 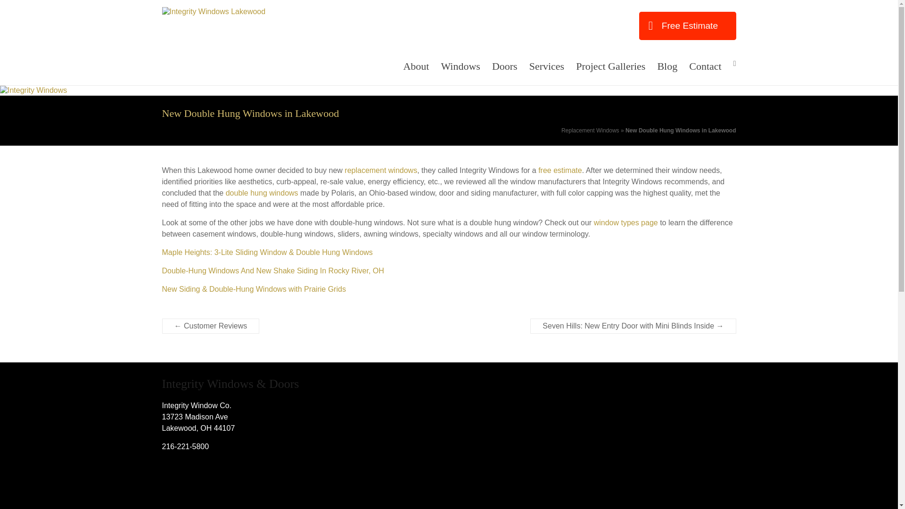 What do you see at coordinates (547, 66) in the screenshot?
I see `Services` at bounding box center [547, 66].